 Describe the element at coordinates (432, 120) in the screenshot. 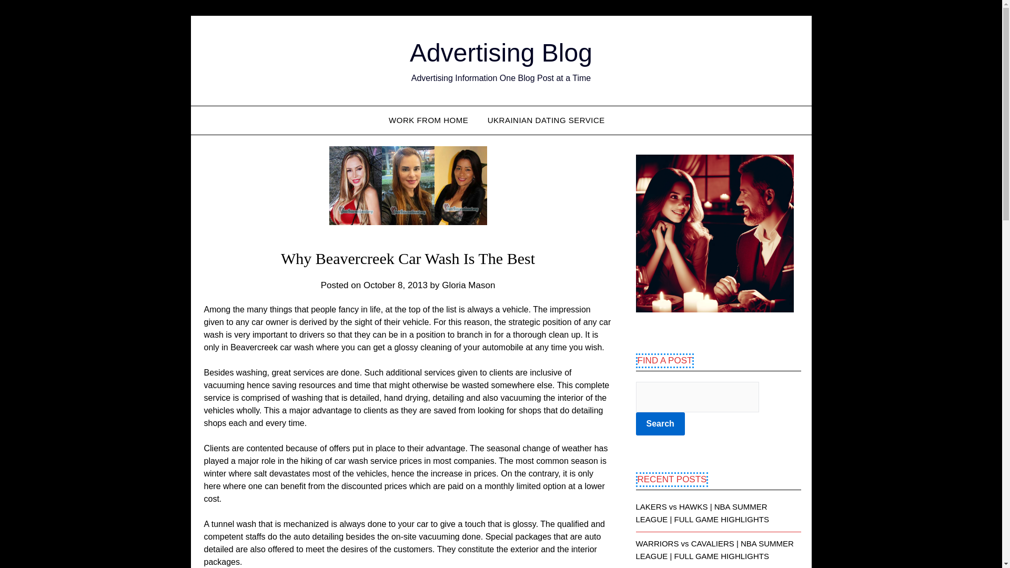

I see `WORK FROM HOME` at that location.